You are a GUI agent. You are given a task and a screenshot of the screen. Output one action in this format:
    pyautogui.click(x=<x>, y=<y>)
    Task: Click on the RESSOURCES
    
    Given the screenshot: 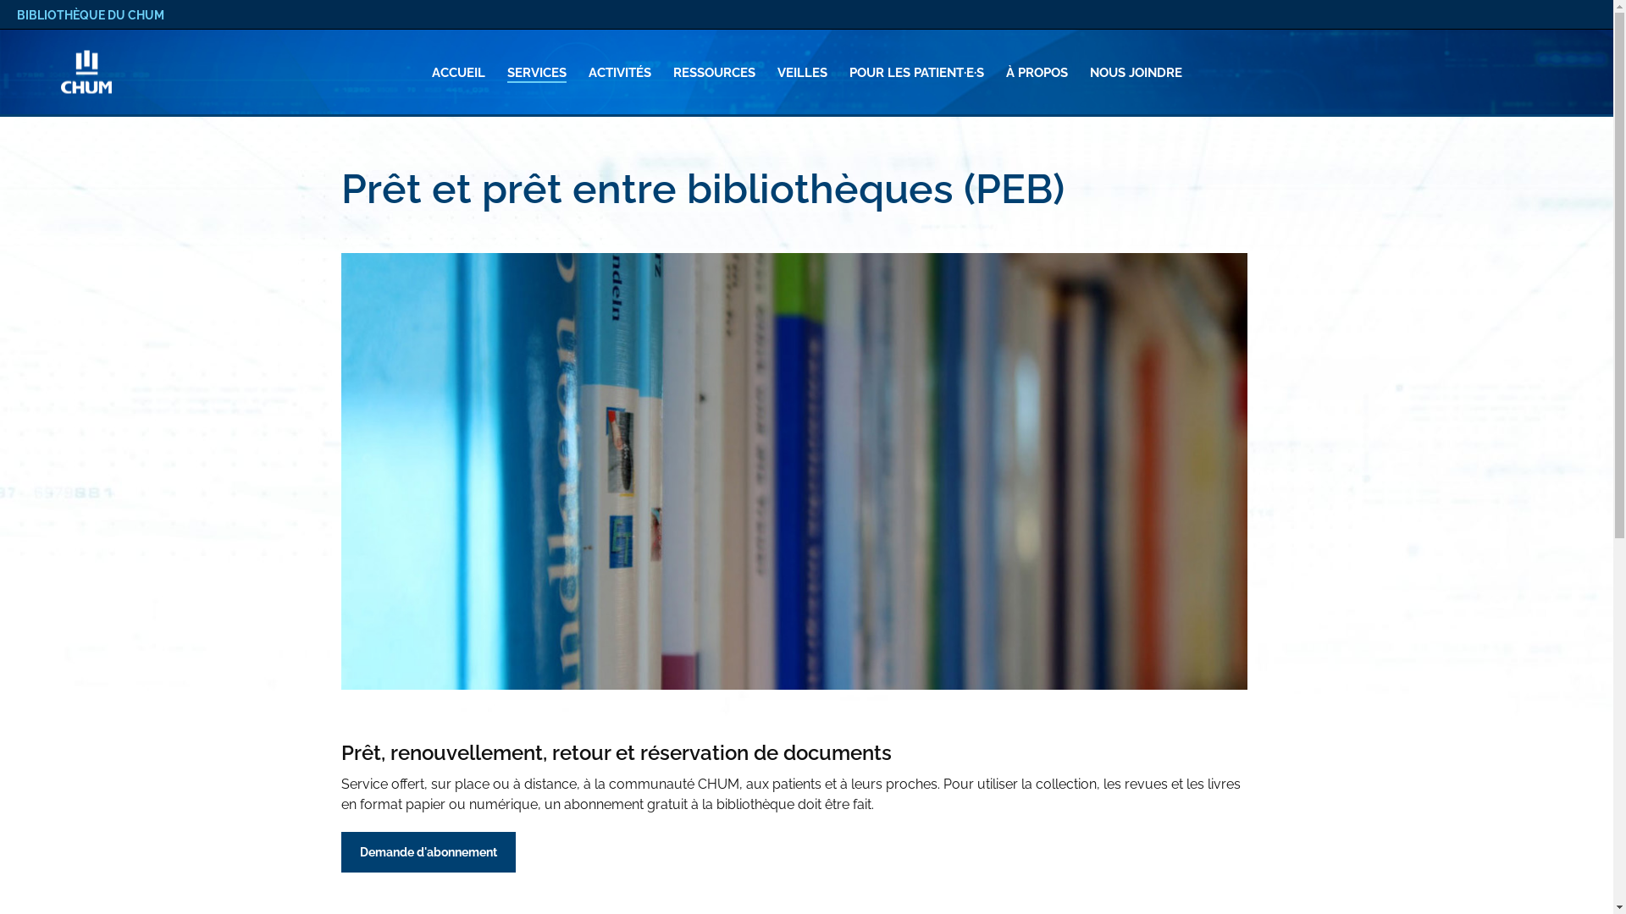 What is the action you would take?
    pyautogui.click(x=715, y=73)
    